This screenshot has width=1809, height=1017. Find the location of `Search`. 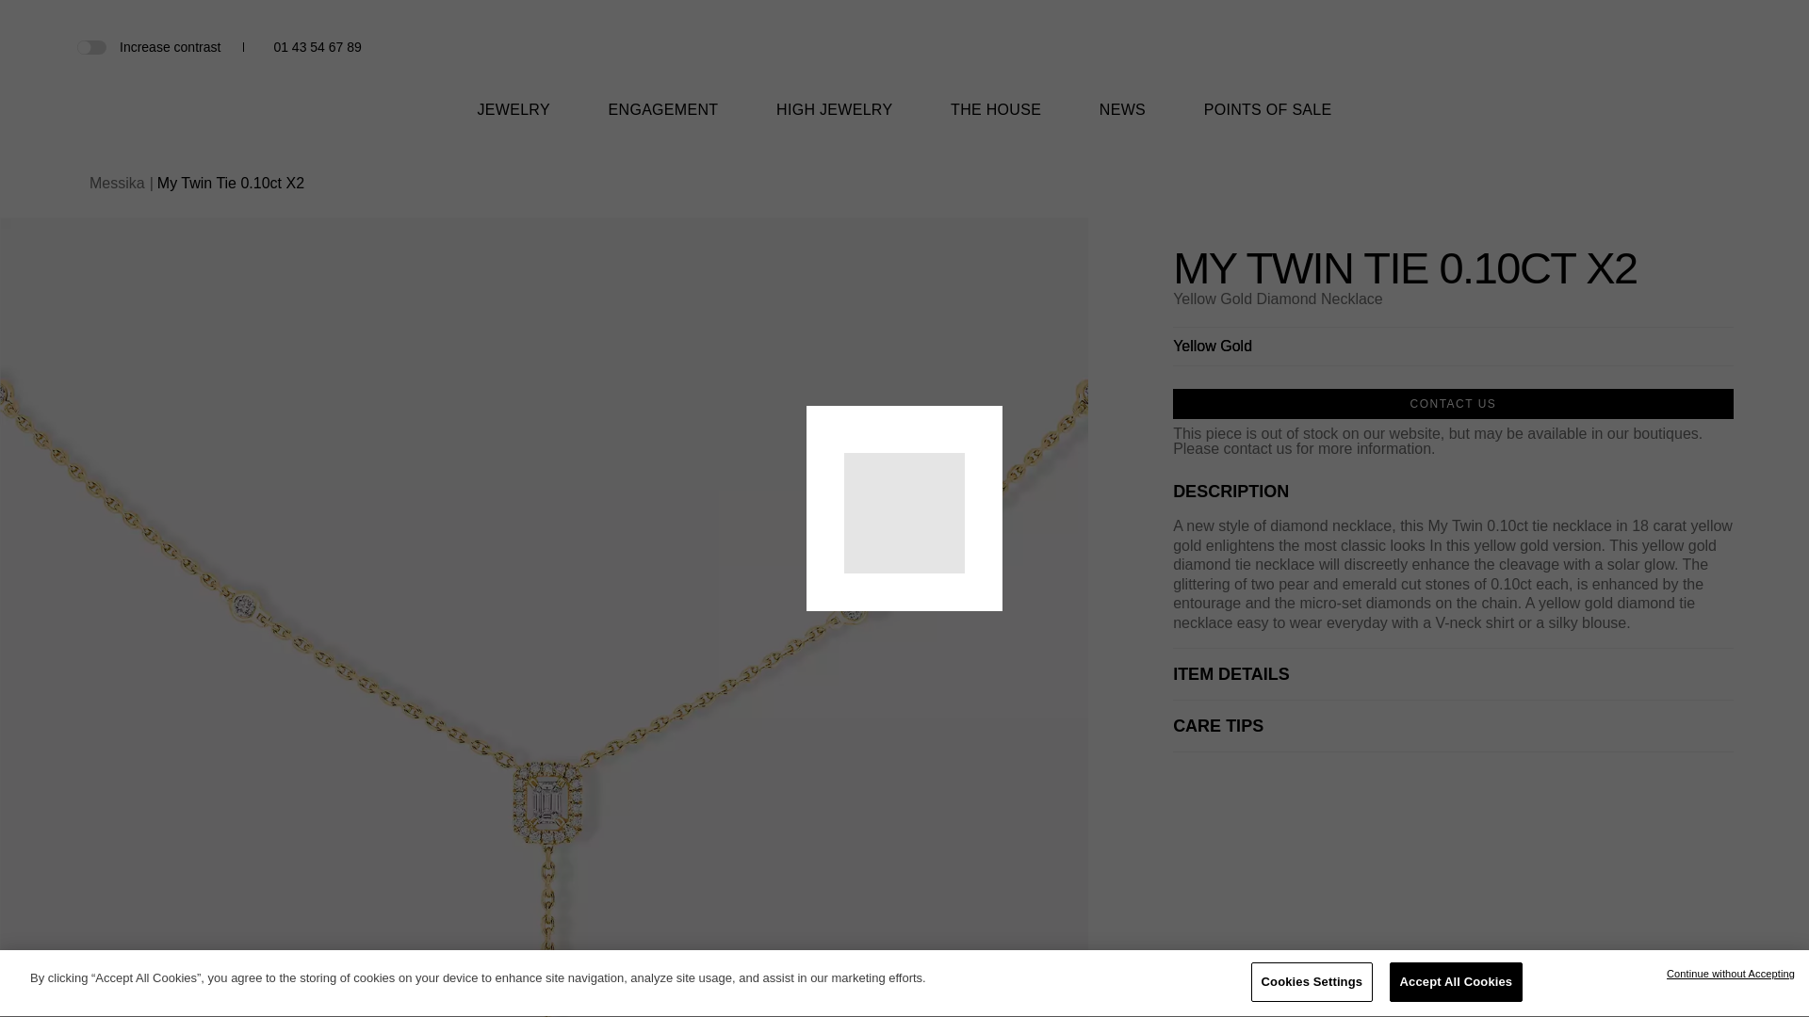

Search is located at coordinates (1659, 49).